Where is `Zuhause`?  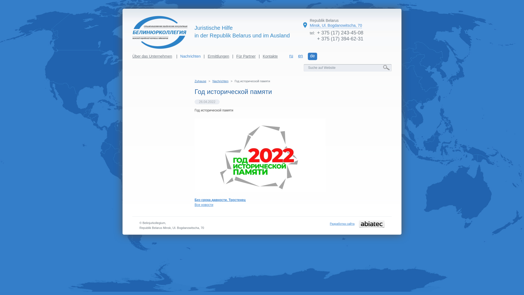
Zuhause is located at coordinates (200, 81).